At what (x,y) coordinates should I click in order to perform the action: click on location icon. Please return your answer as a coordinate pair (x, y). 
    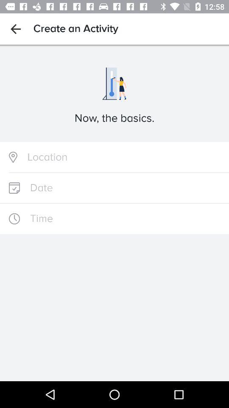
    Looking at the image, I should click on (114, 157).